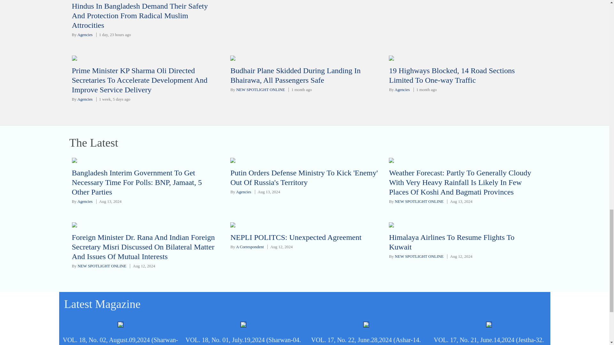 The width and height of the screenshot is (614, 345). What do you see at coordinates (402, 90) in the screenshot?
I see `Agencies` at bounding box center [402, 90].